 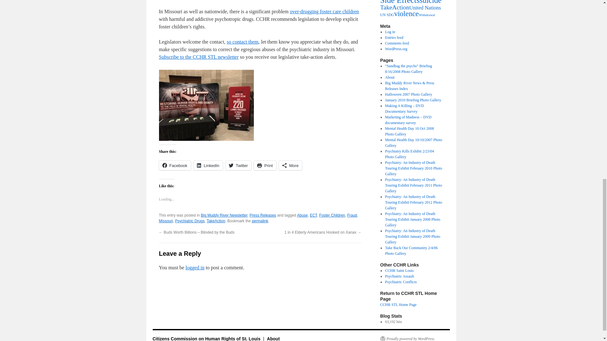 I want to click on so contact them, so click(x=242, y=42).